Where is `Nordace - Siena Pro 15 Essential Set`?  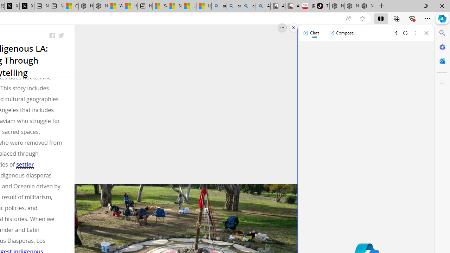 Nordace - Siena Pro 15 Essential Set is located at coordinates (366, 6).